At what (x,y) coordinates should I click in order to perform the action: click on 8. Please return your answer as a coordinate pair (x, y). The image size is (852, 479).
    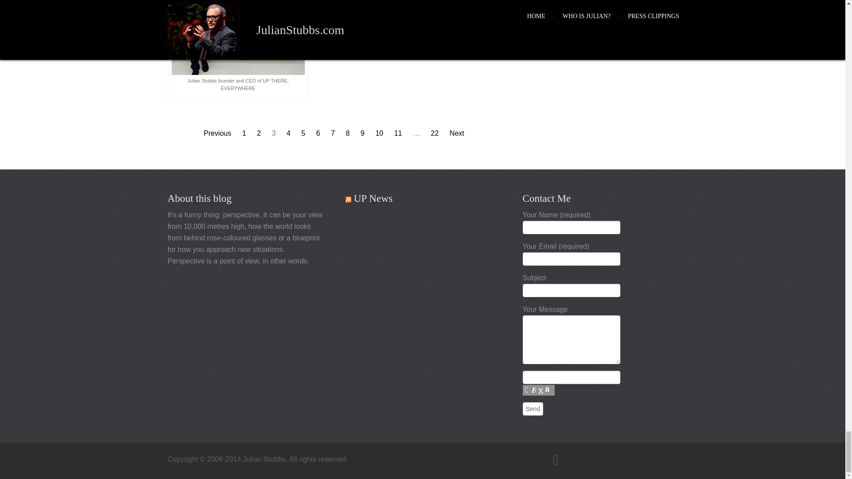
    Looking at the image, I should click on (347, 133).